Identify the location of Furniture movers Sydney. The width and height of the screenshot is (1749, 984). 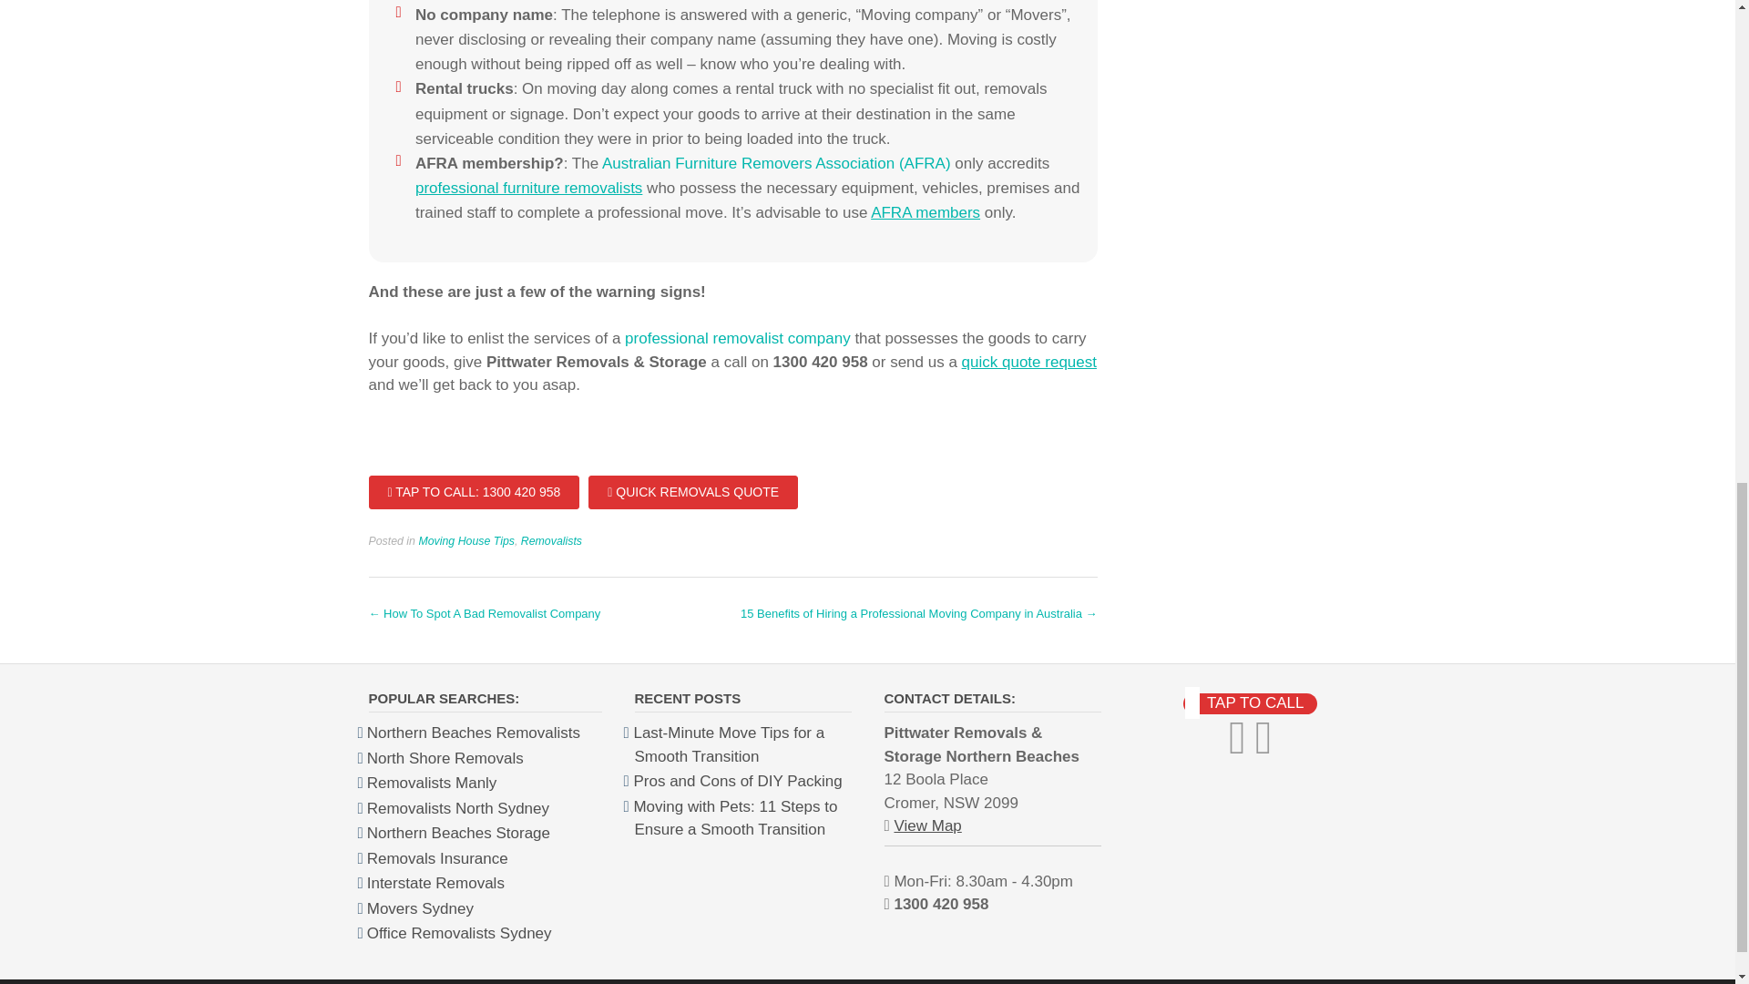
(421, 908).